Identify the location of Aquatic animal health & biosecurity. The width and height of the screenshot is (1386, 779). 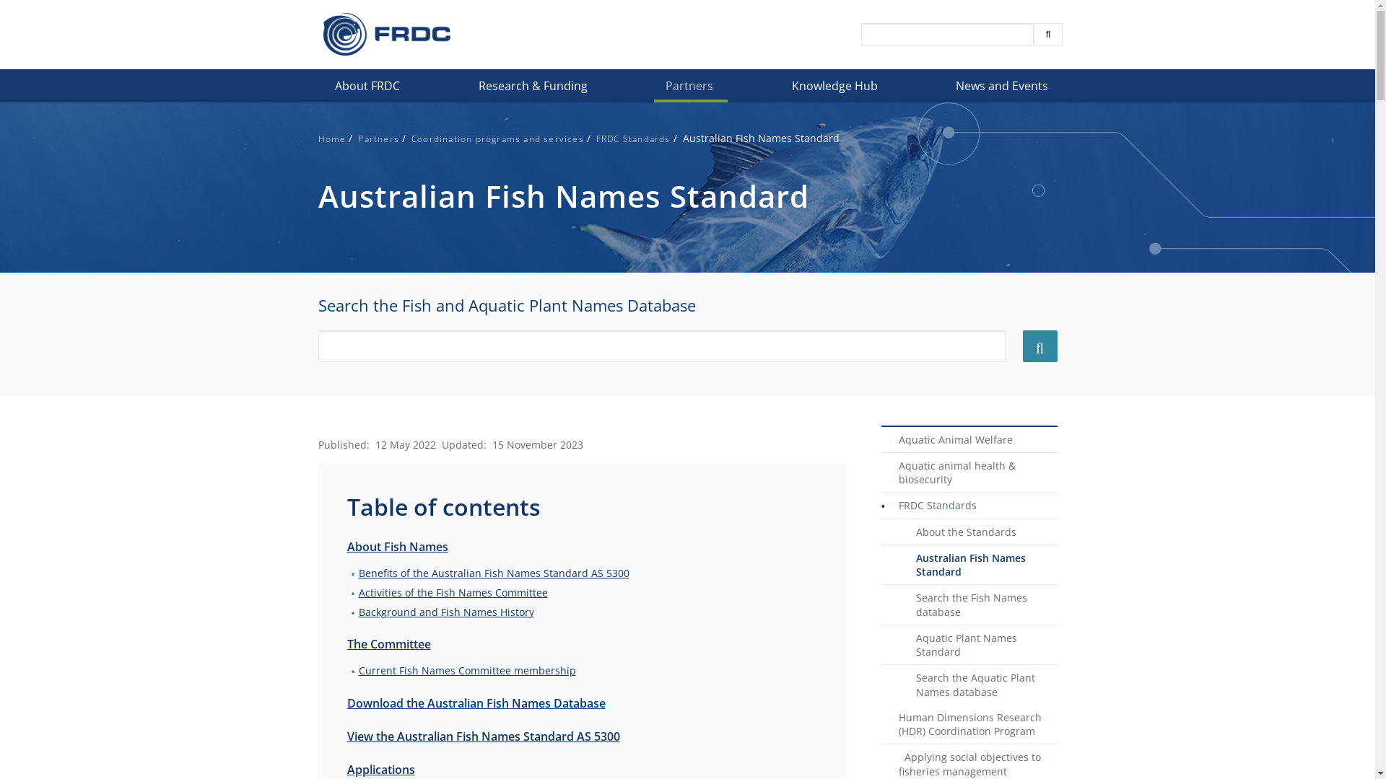
(969, 473).